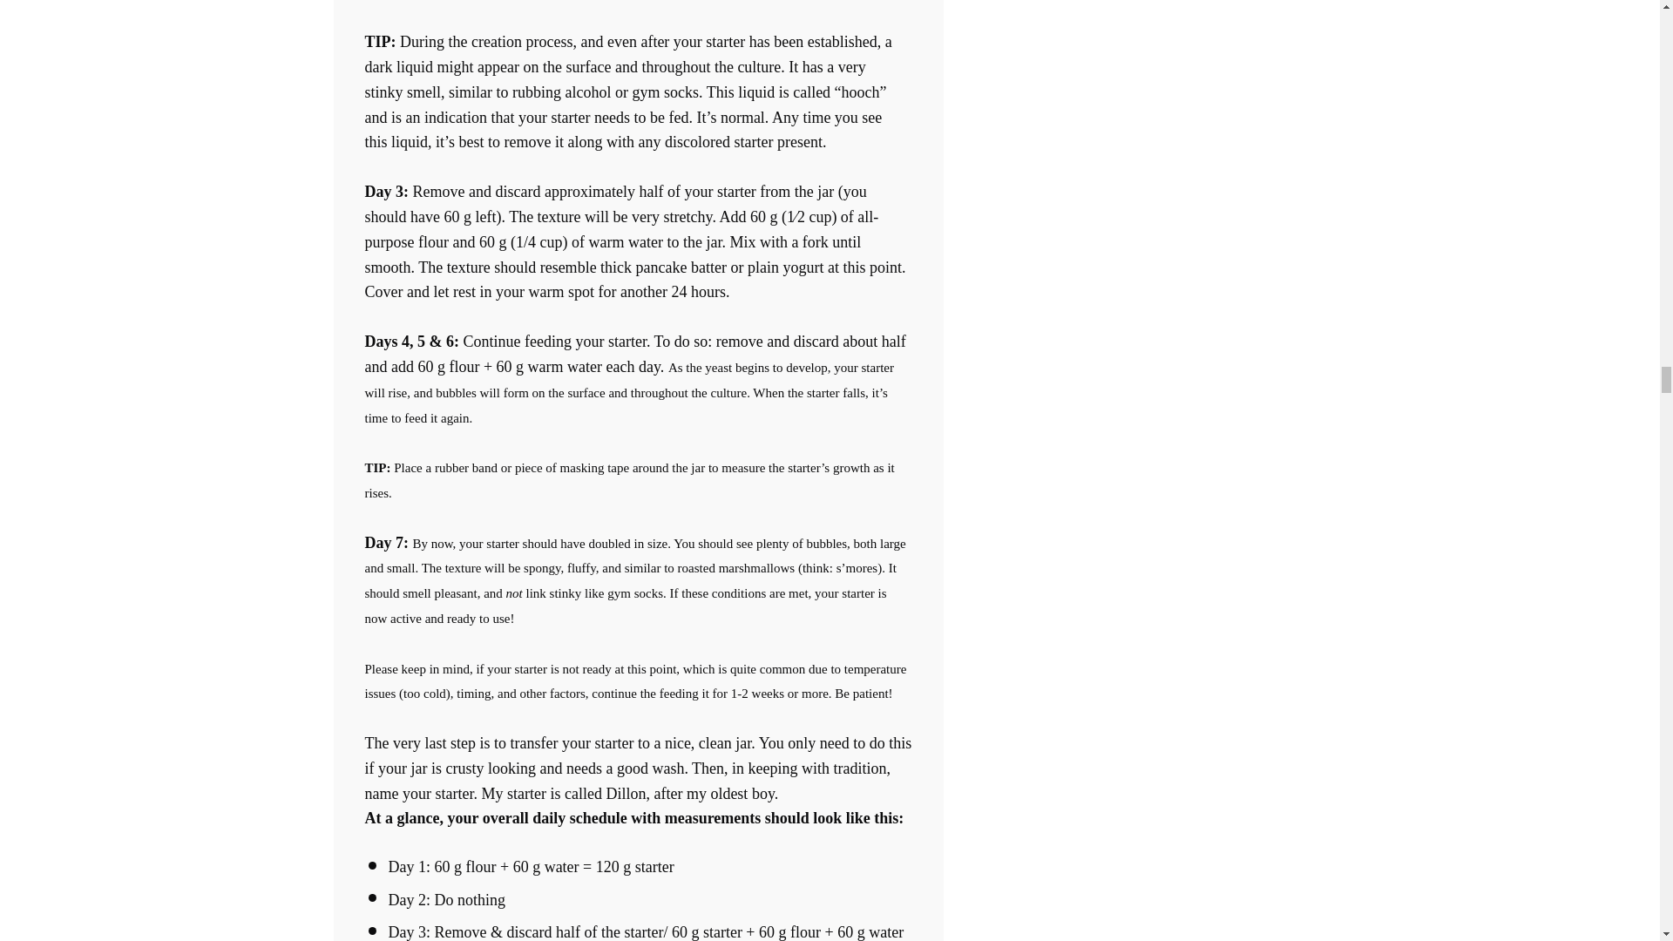 This screenshot has width=1673, height=941. What do you see at coordinates (638, 768) in the screenshot?
I see `Page 8` at bounding box center [638, 768].